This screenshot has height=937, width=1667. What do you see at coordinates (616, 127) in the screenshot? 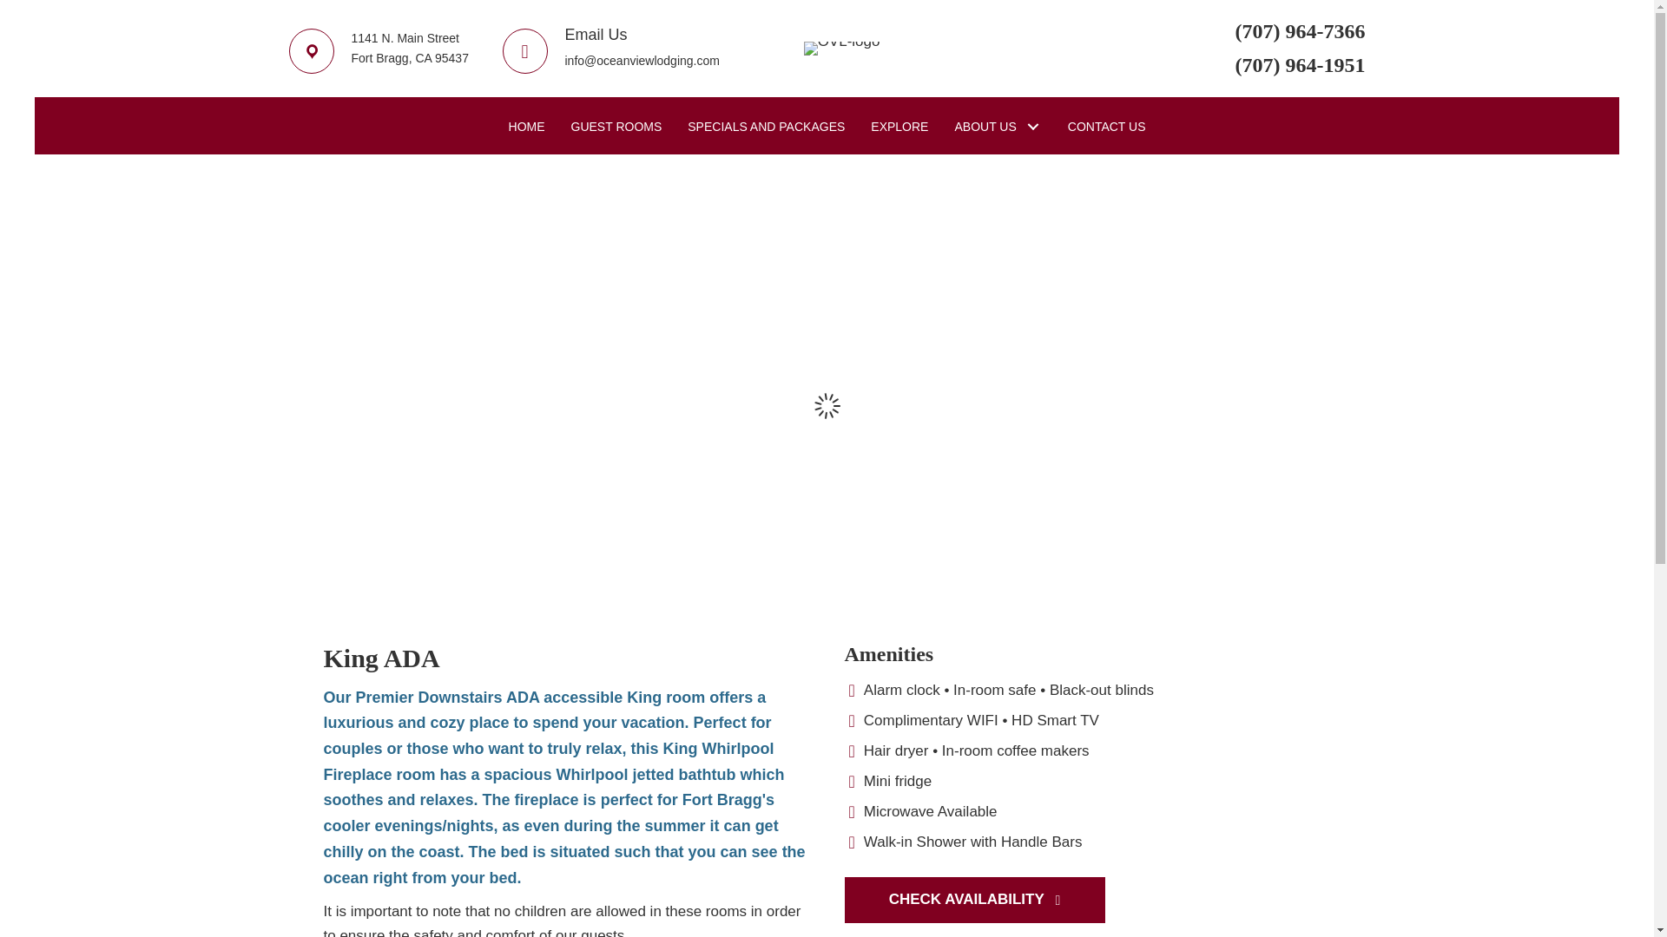
I see `GUEST ROOMS` at bounding box center [616, 127].